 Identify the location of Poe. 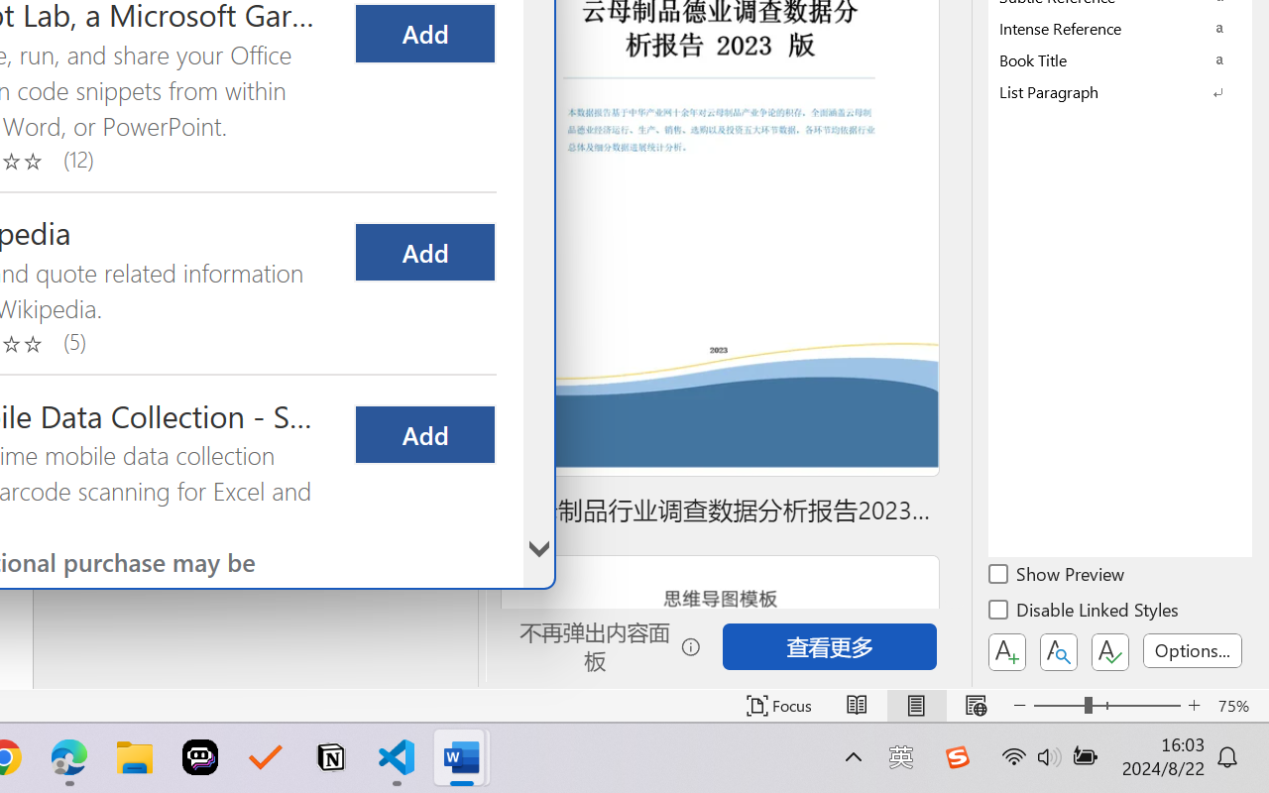
(200, 757).